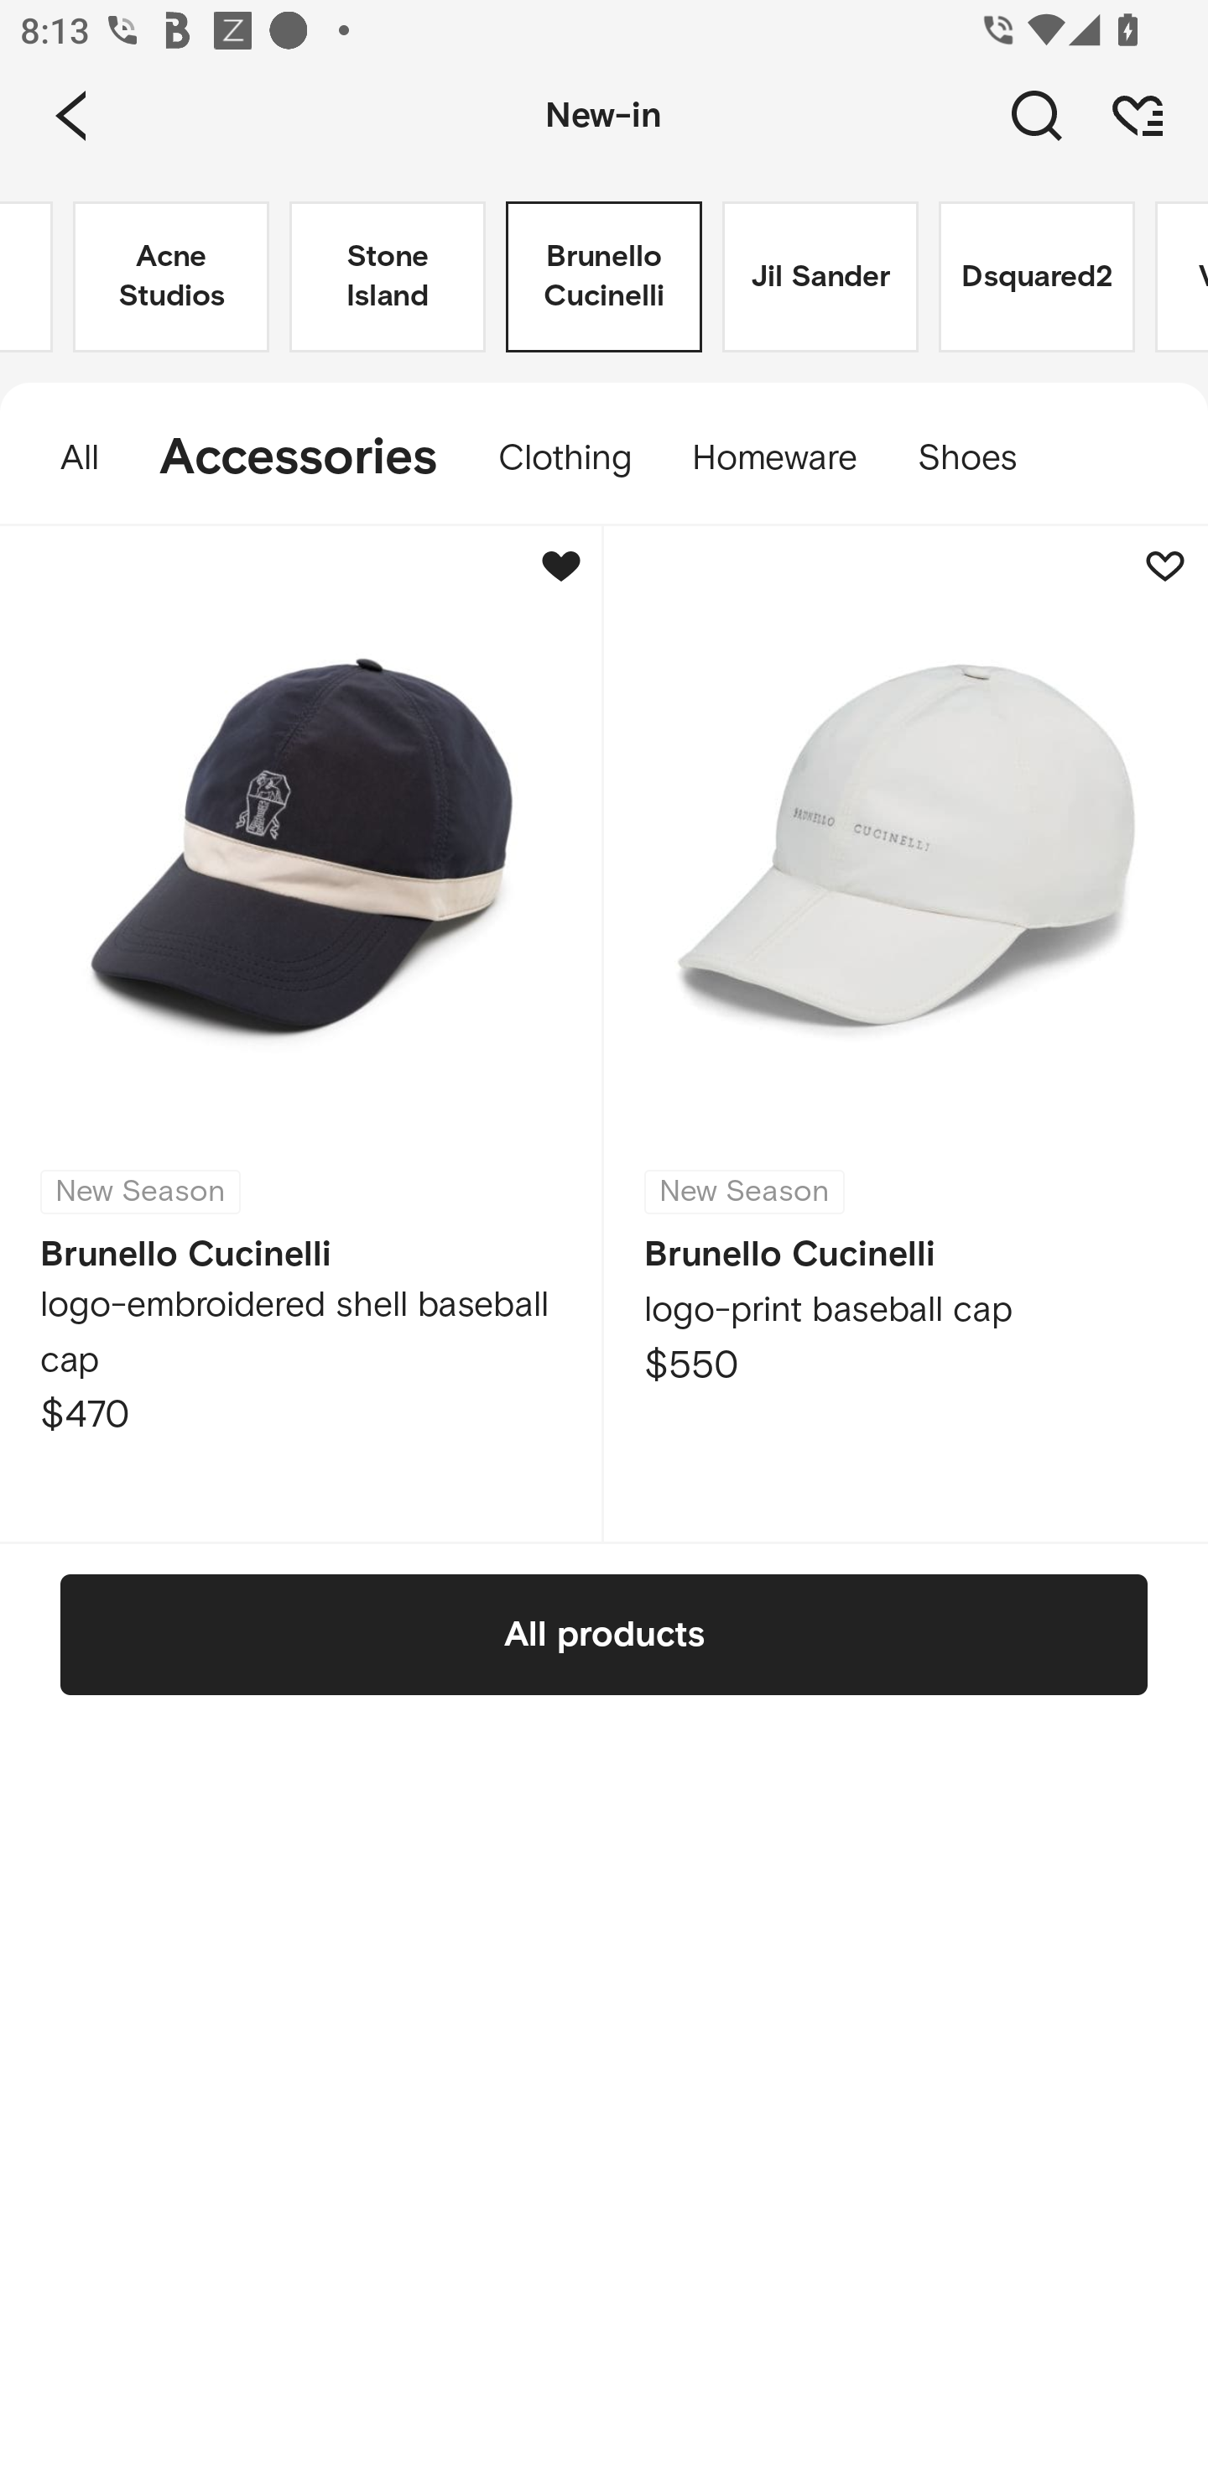 Image resolution: width=1208 pixels, height=2484 pixels. What do you see at coordinates (982, 458) in the screenshot?
I see `Shoes` at bounding box center [982, 458].